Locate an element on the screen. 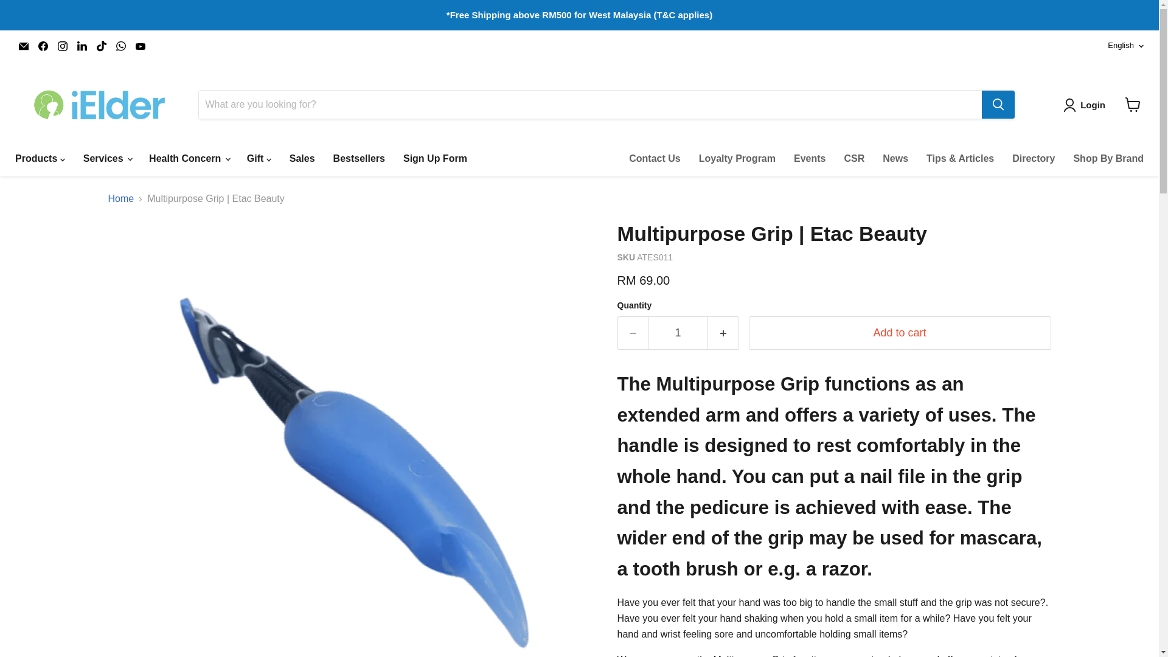 The width and height of the screenshot is (1168, 657). 1 is located at coordinates (678, 332).